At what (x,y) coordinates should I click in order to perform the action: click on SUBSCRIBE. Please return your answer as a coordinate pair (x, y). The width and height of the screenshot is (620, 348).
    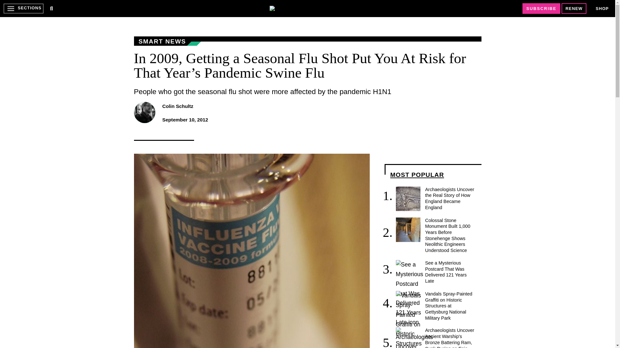
    Looking at the image, I should click on (541, 8).